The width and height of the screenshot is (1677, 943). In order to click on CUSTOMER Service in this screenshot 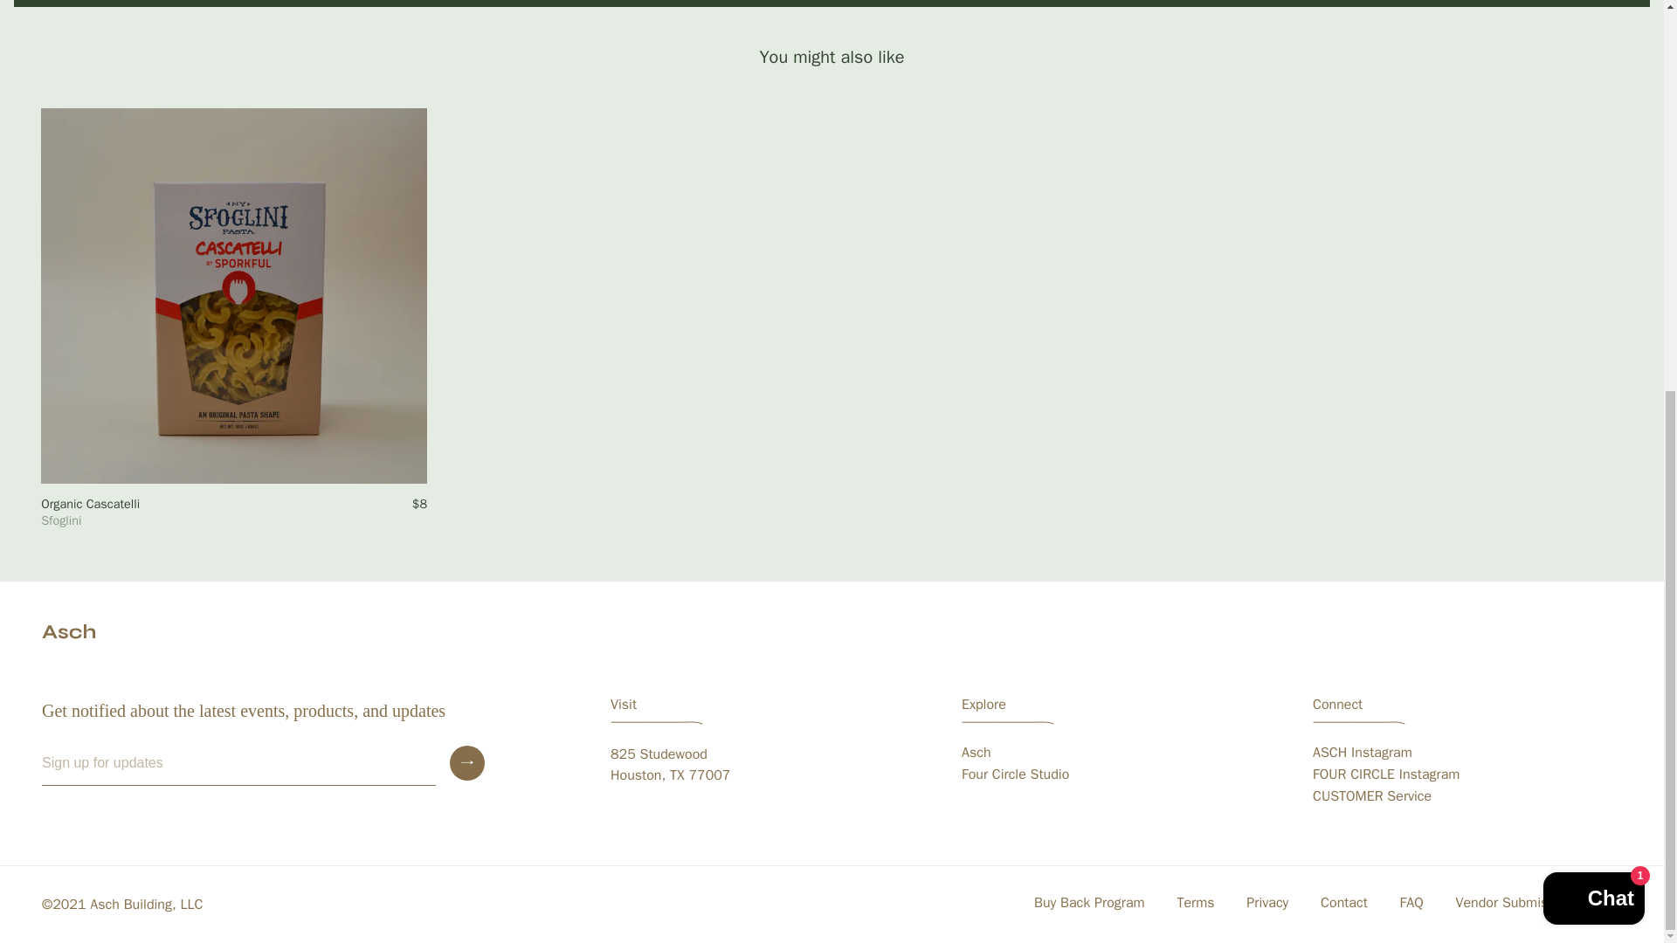, I will do `click(1372, 796)`.